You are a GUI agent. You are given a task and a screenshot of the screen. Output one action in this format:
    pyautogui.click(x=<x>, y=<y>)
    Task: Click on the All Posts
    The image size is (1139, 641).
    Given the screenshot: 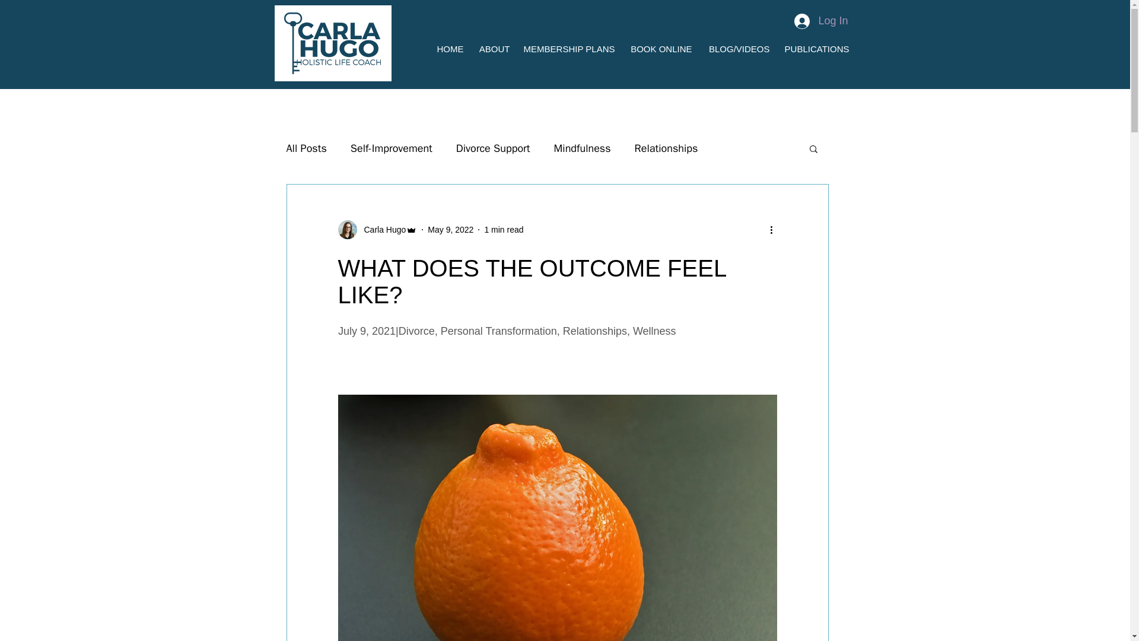 What is the action you would take?
    pyautogui.click(x=306, y=148)
    